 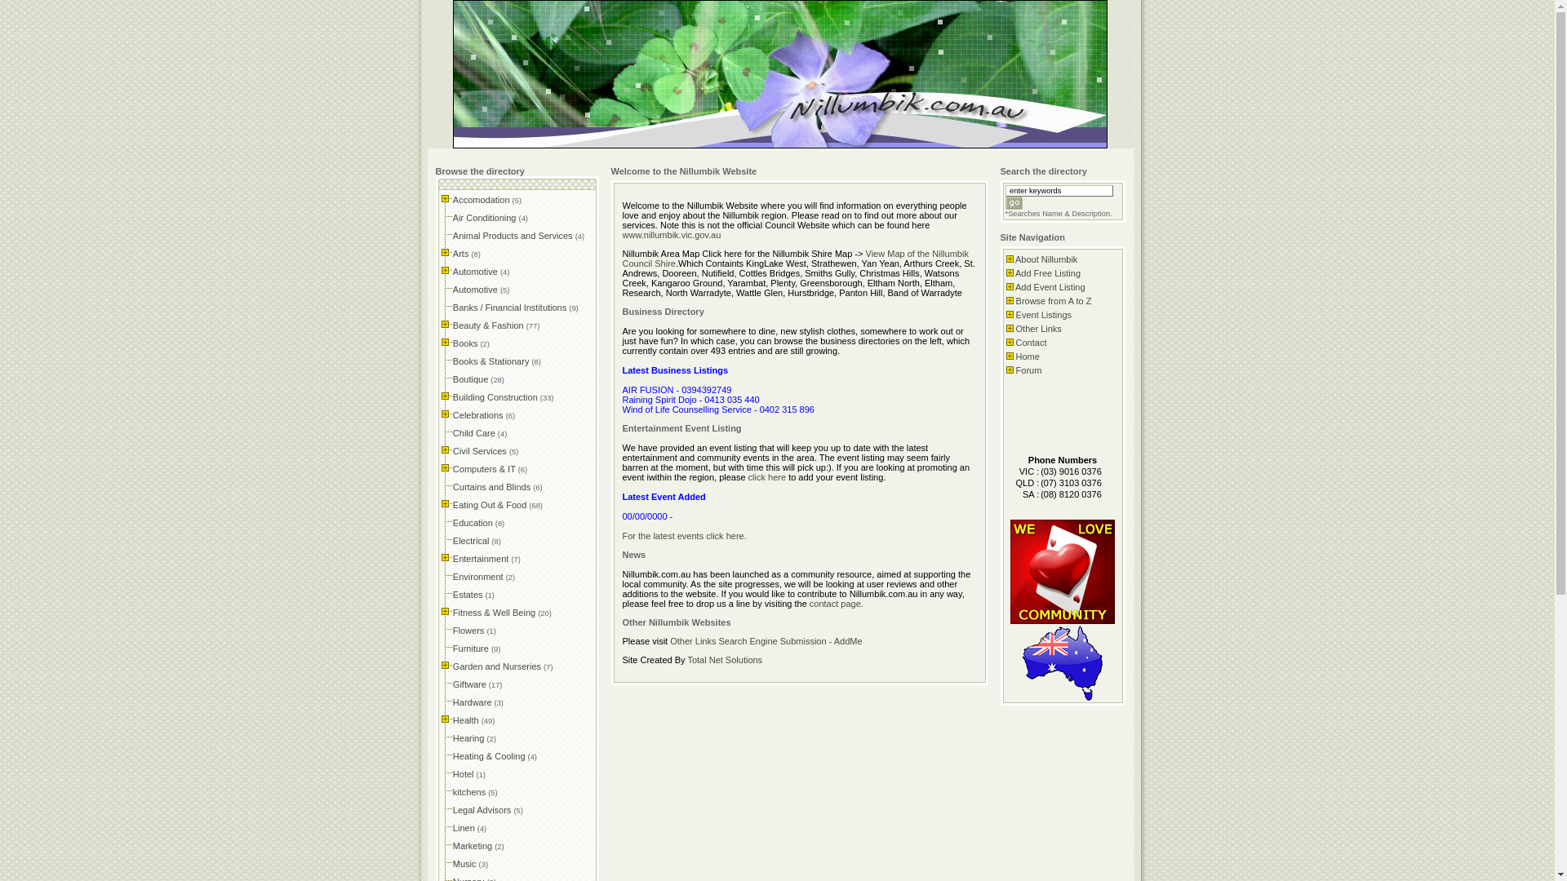 What do you see at coordinates (483, 200) in the screenshot?
I see `Accomodation` at bounding box center [483, 200].